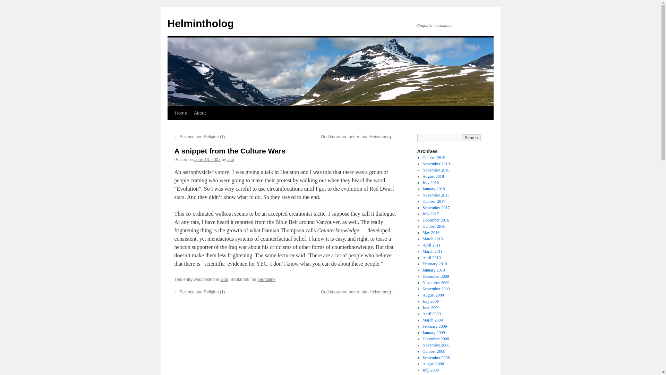 The image size is (666, 375). Describe the element at coordinates (266, 280) in the screenshot. I see `Permalink to A snippet from the Culture Wars` at that location.